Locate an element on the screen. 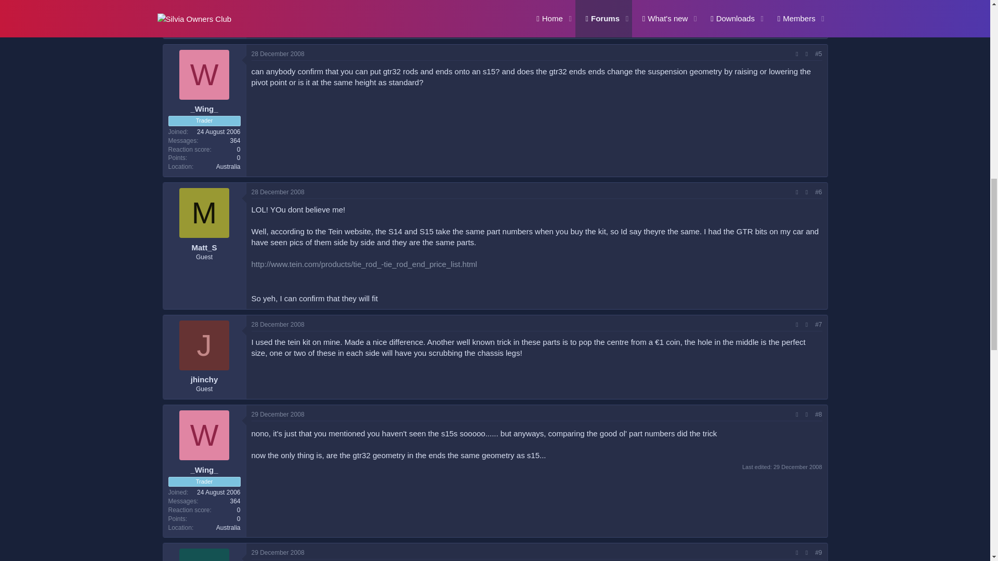  Big grin    :D is located at coordinates (282, 26).